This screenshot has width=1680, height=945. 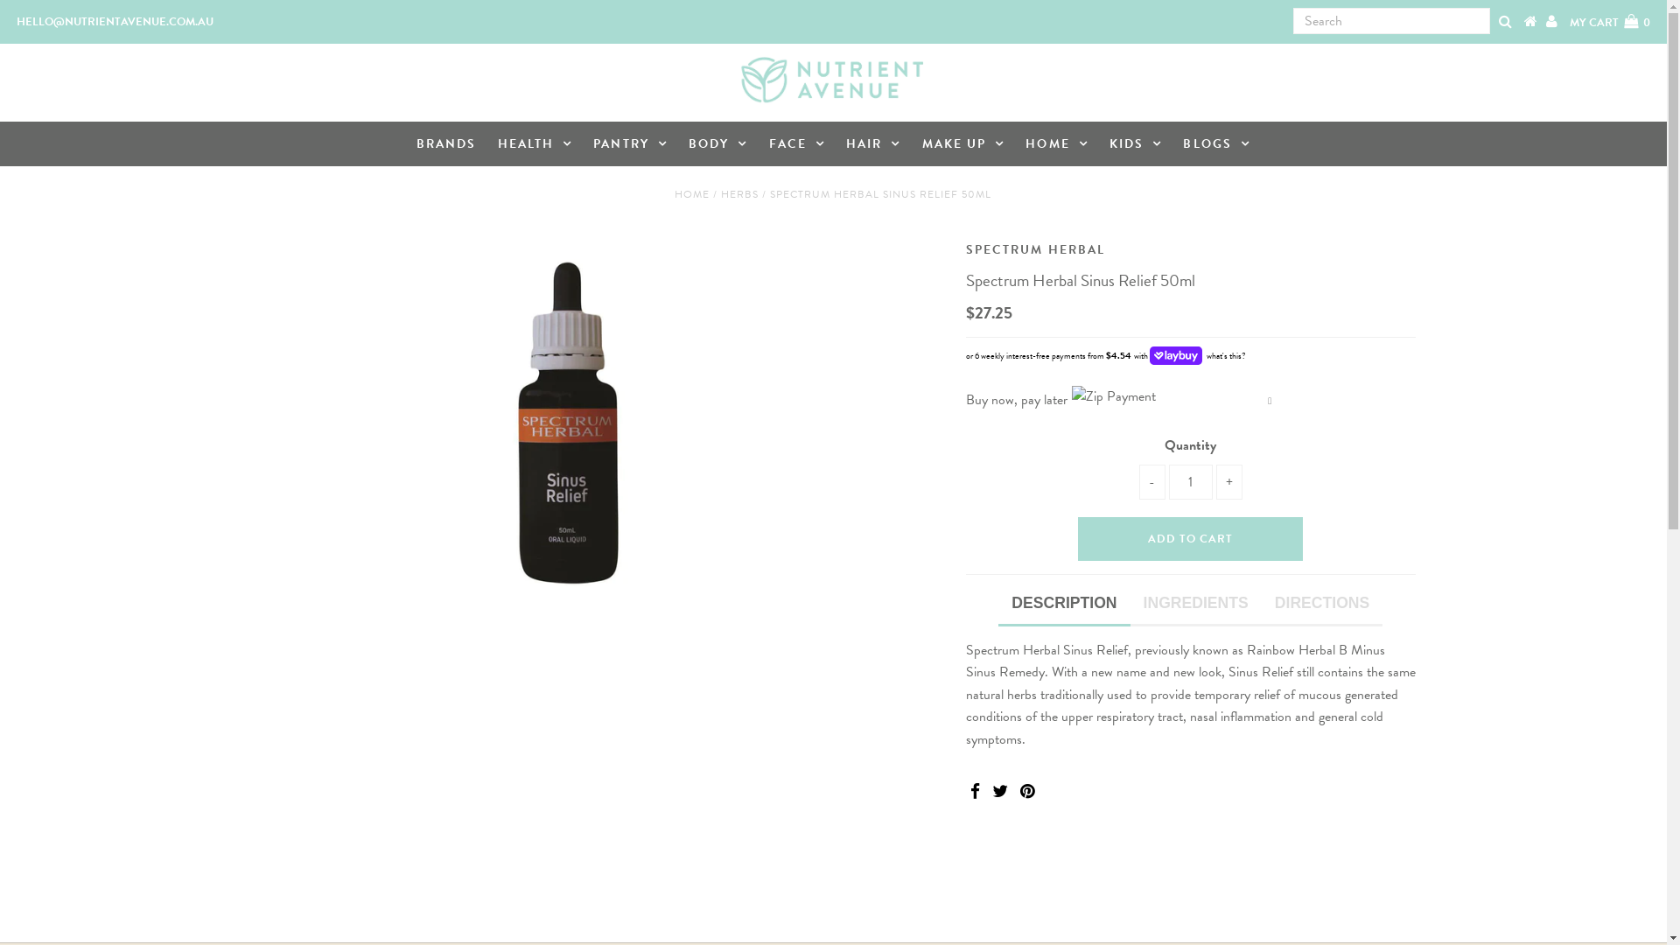 I want to click on Share on Pinterest, so click(x=1027, y=793).